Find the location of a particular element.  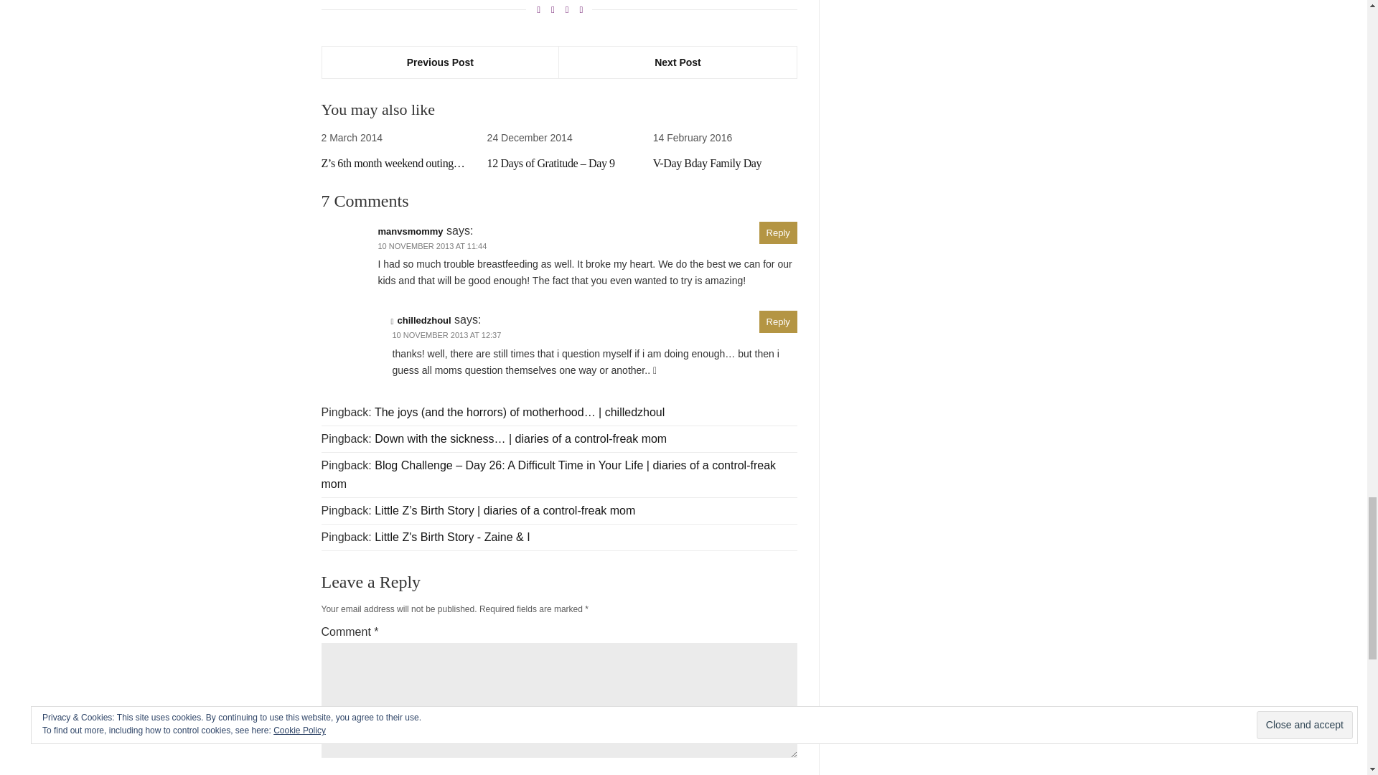

10 NOVEMBER 2013 AT 12:37 is located at coordinates (446, 335).